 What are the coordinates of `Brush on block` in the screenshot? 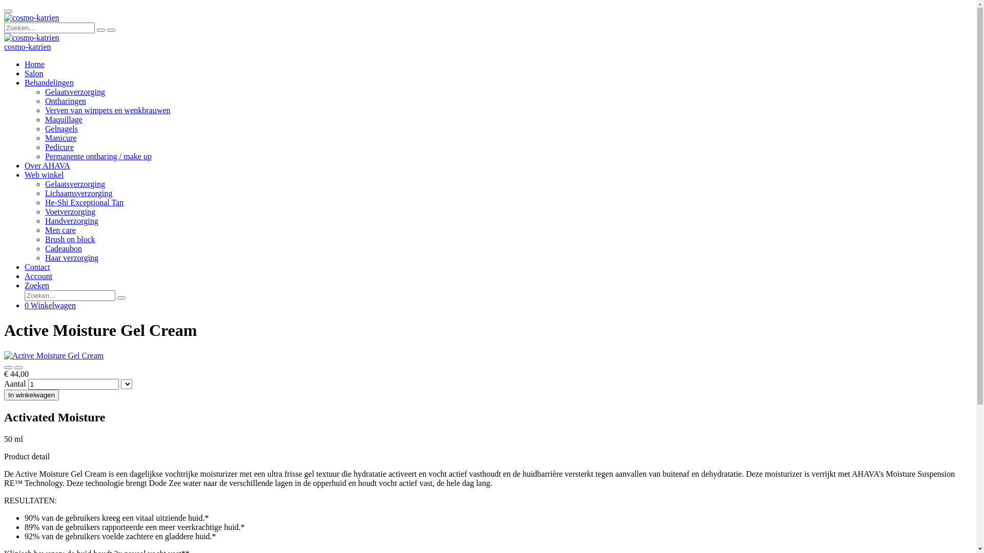 It's located at (70, 240).